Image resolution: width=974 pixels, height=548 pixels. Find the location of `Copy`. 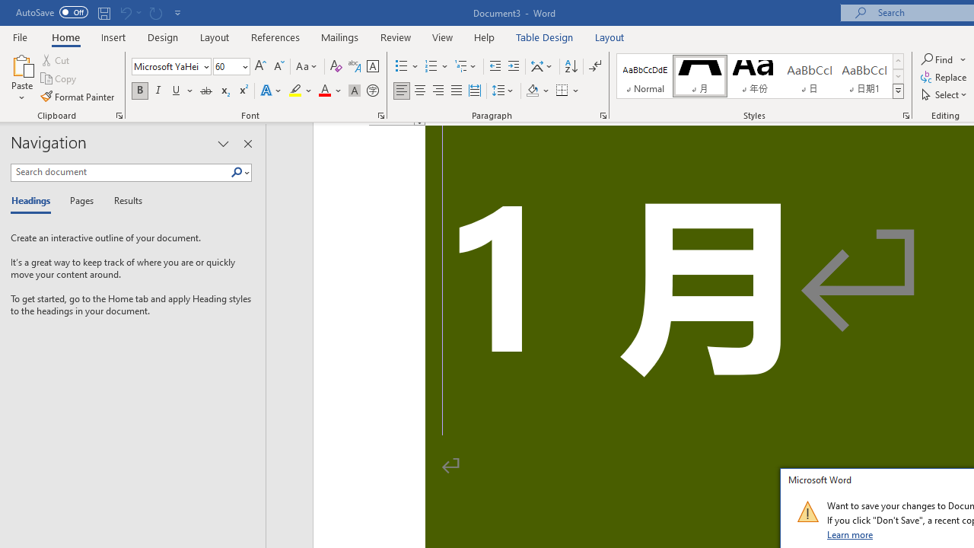

Copy is located at coordinates (59, 79).